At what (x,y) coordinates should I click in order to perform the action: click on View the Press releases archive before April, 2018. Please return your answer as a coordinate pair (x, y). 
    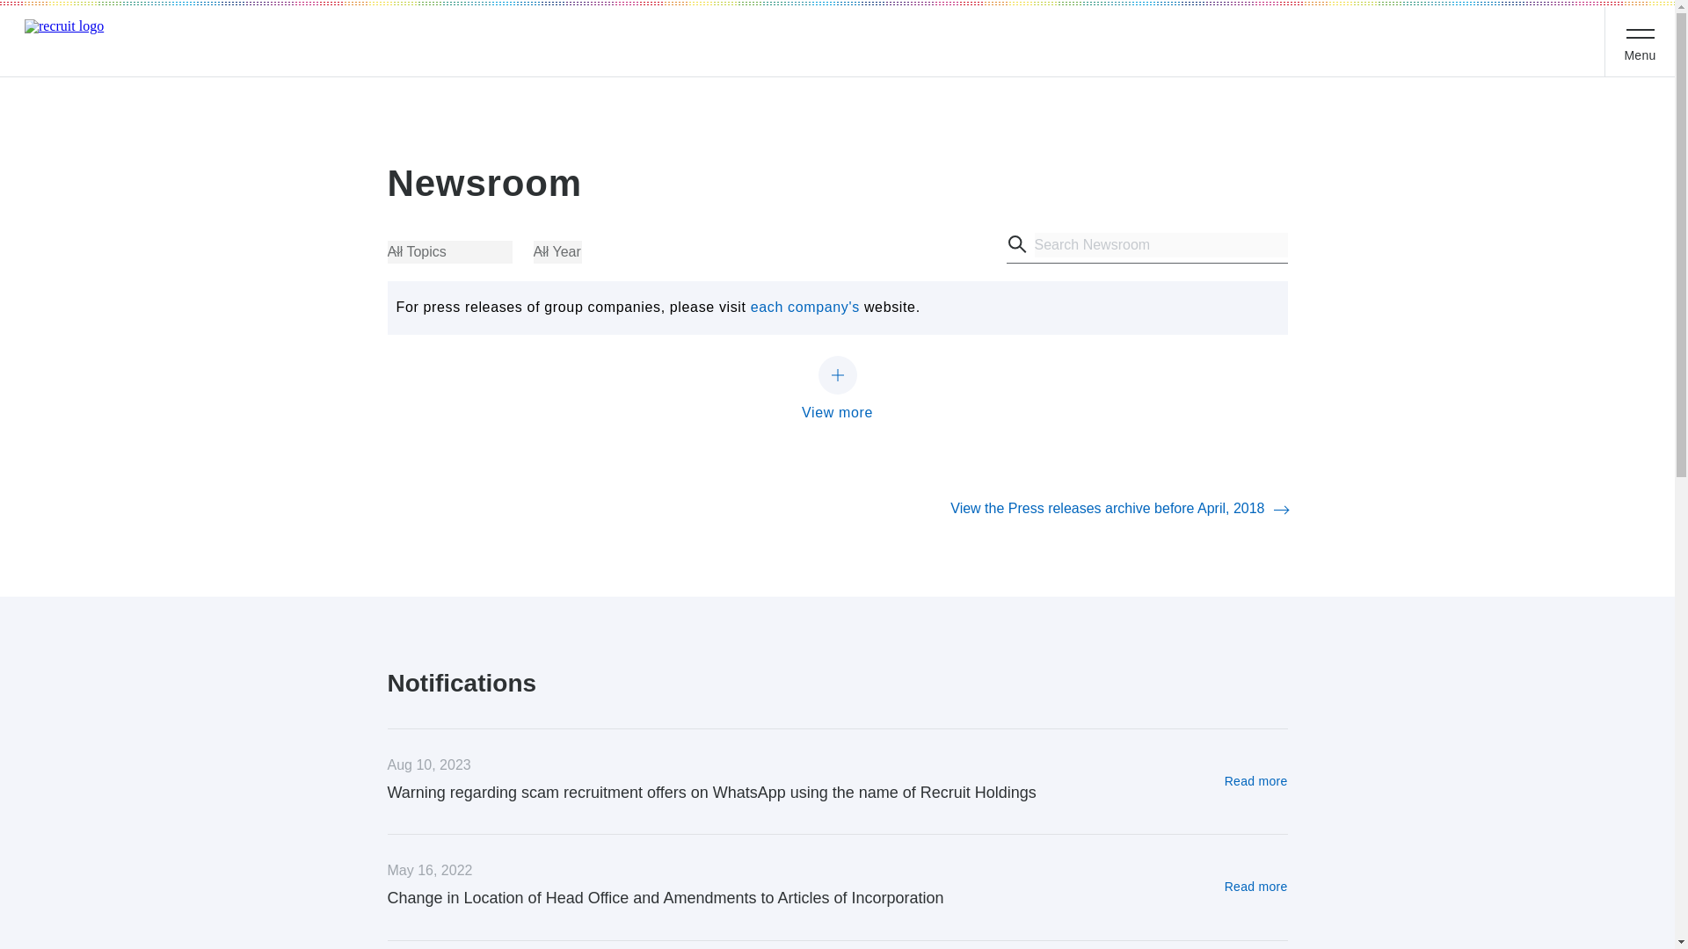
    Looking at the image, I should click on (1118, 510).